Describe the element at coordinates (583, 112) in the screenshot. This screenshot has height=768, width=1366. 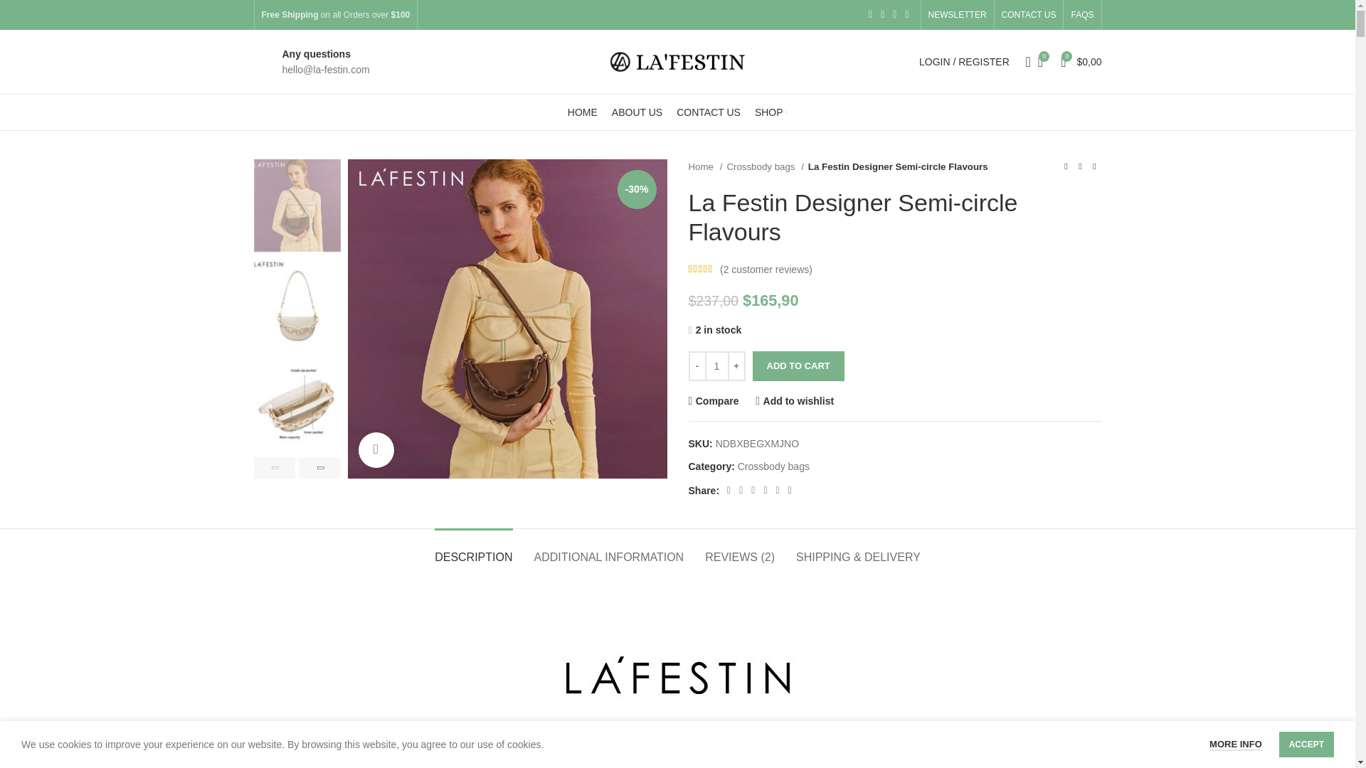
I see `HOME` at that location.